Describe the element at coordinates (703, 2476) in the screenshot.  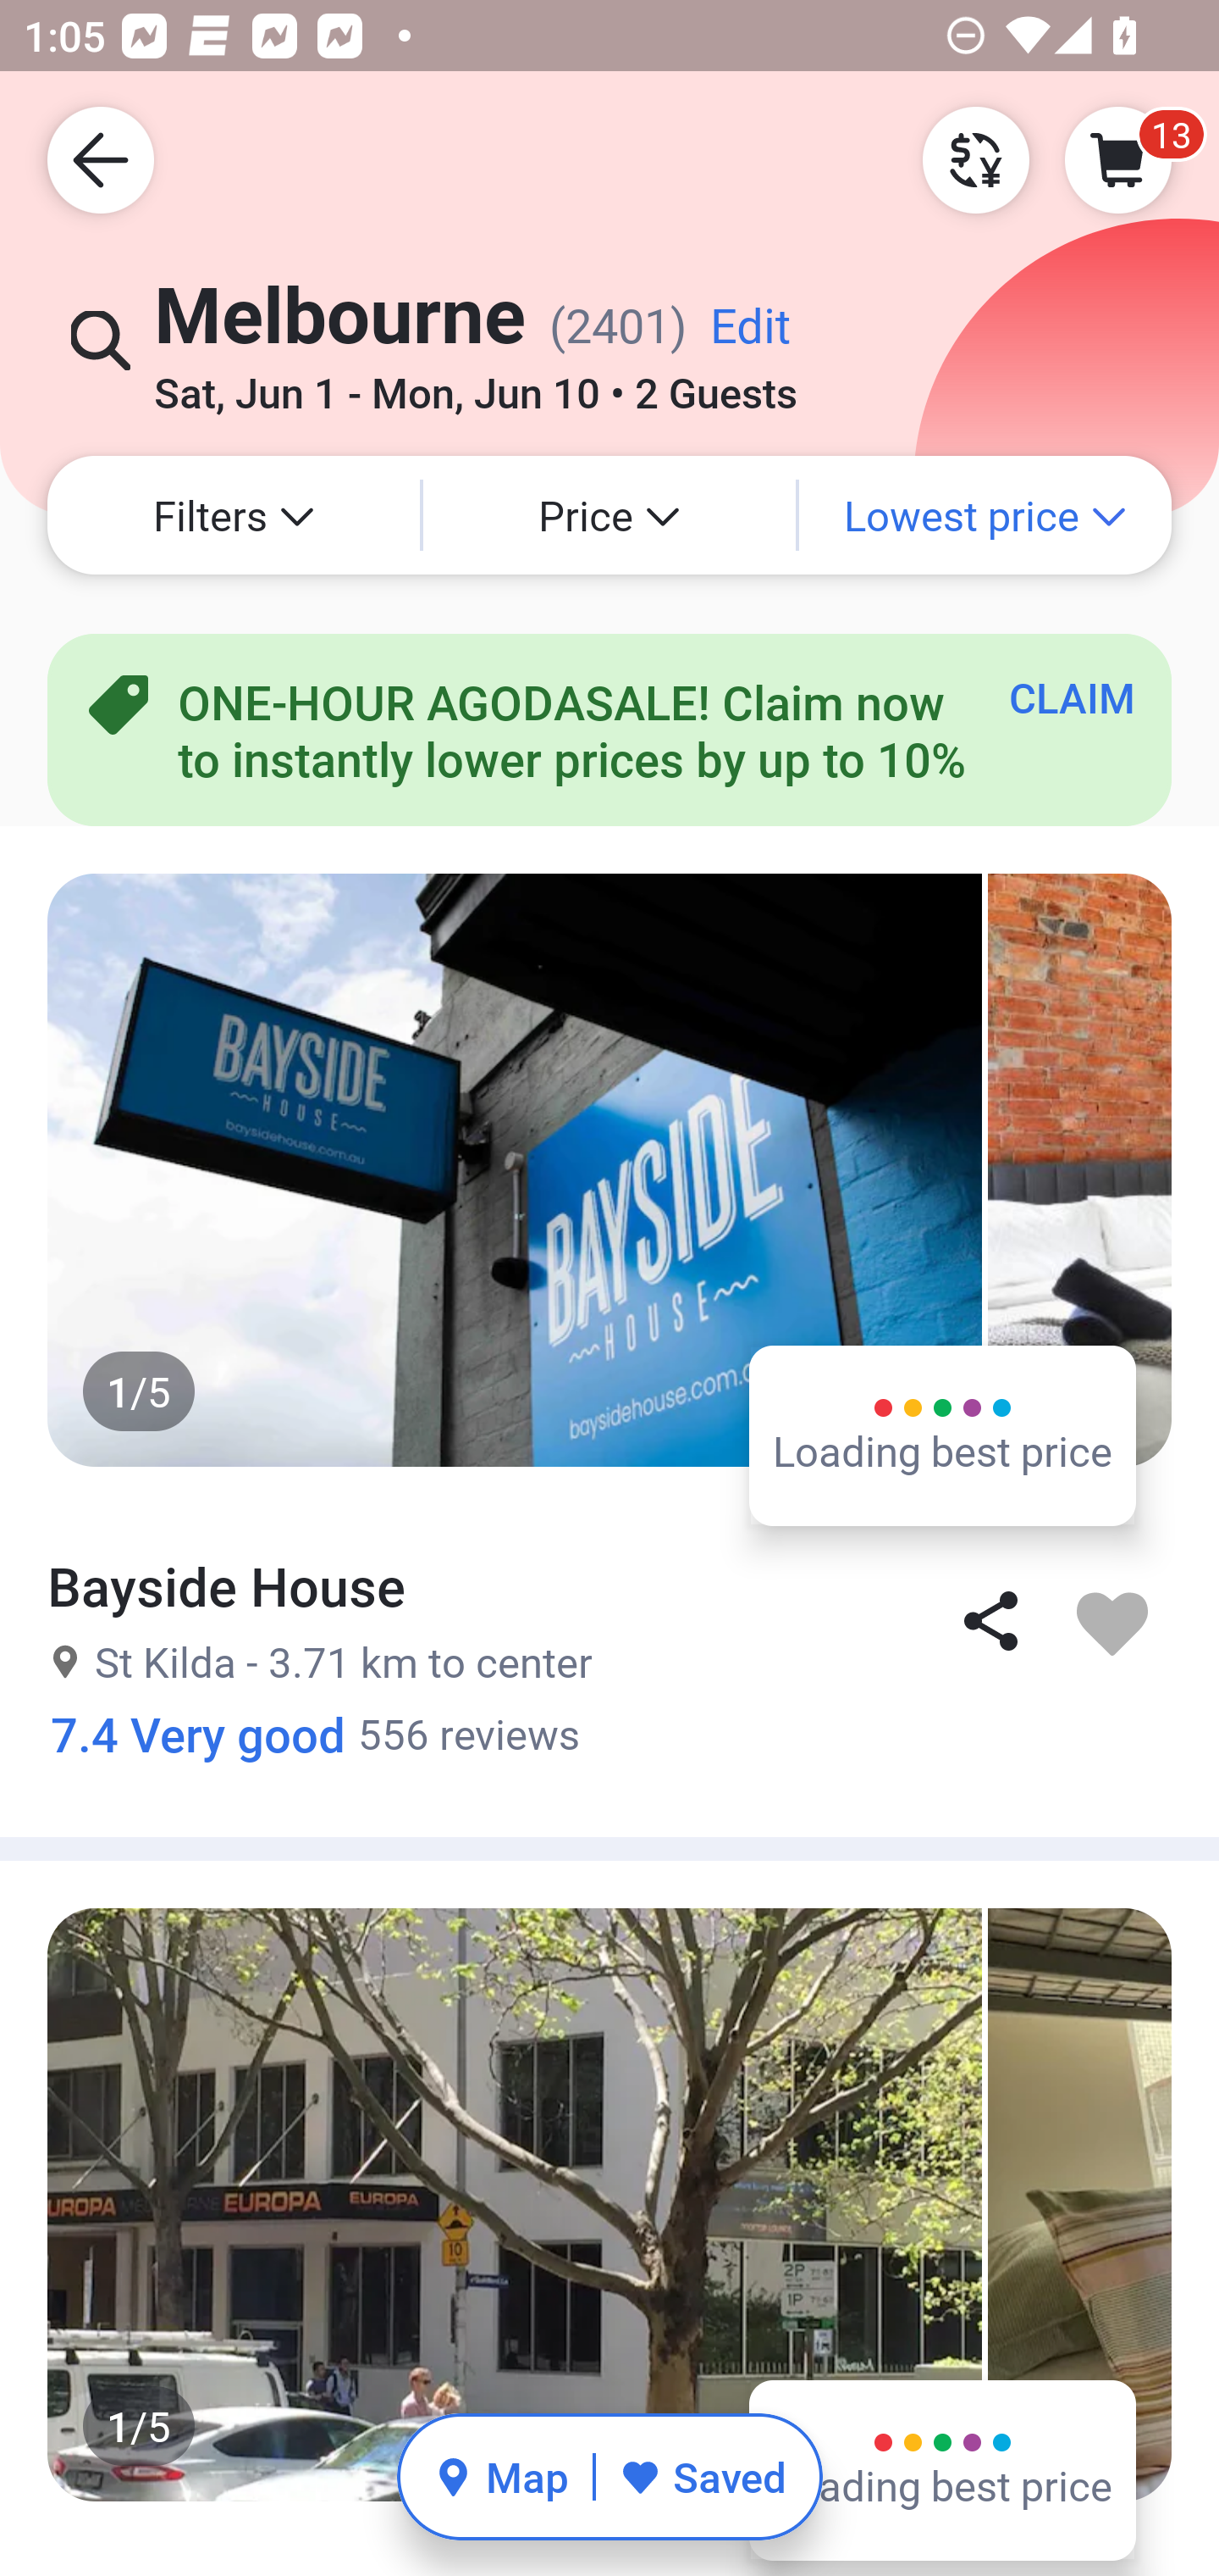
I see `Saved` at that location.